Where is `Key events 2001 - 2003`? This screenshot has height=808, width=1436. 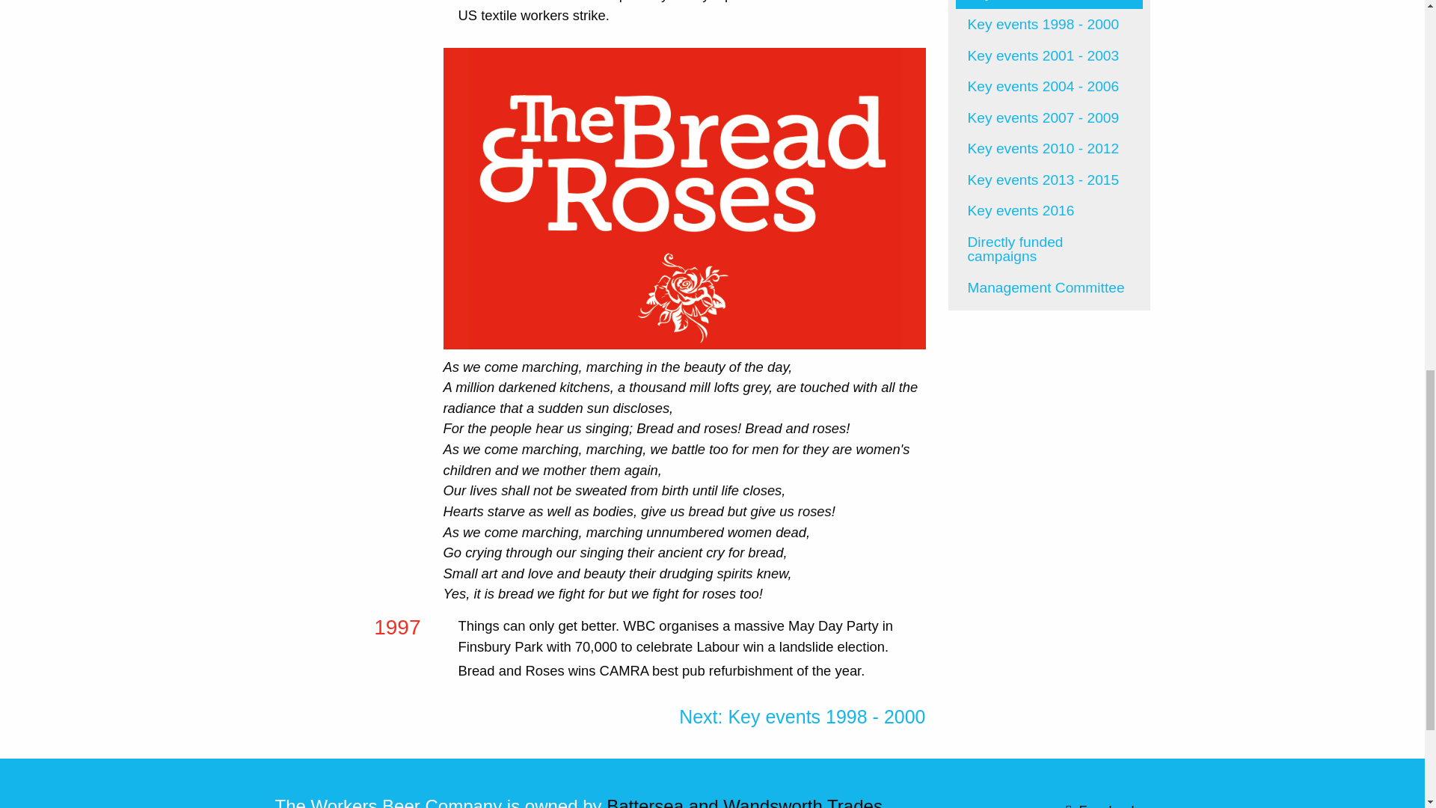 Key events 2001 - 2003 is located at coordinates (1049, 55).